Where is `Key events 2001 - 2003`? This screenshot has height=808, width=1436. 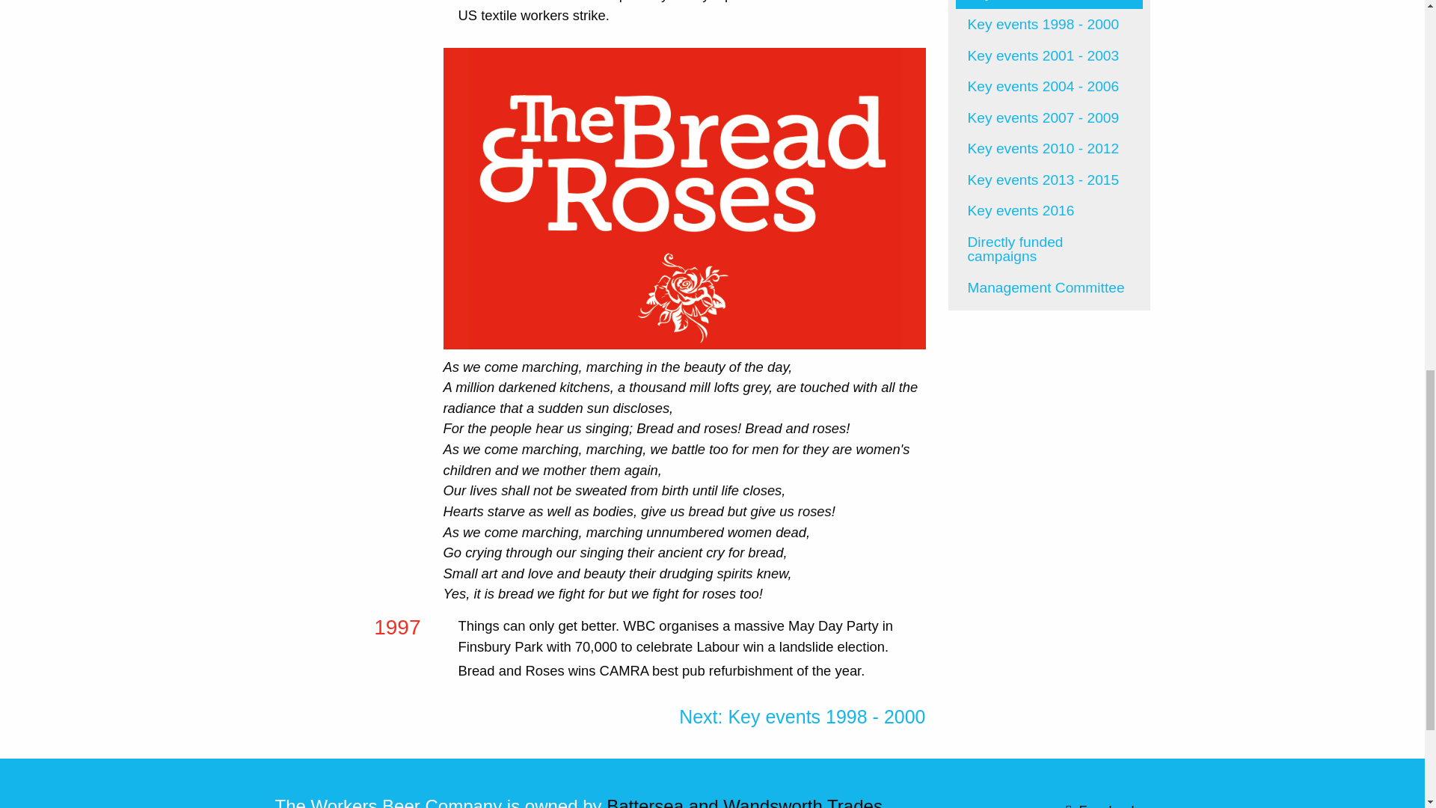 Key events 2001 - 2003 is located at coordinates (1049, 55).